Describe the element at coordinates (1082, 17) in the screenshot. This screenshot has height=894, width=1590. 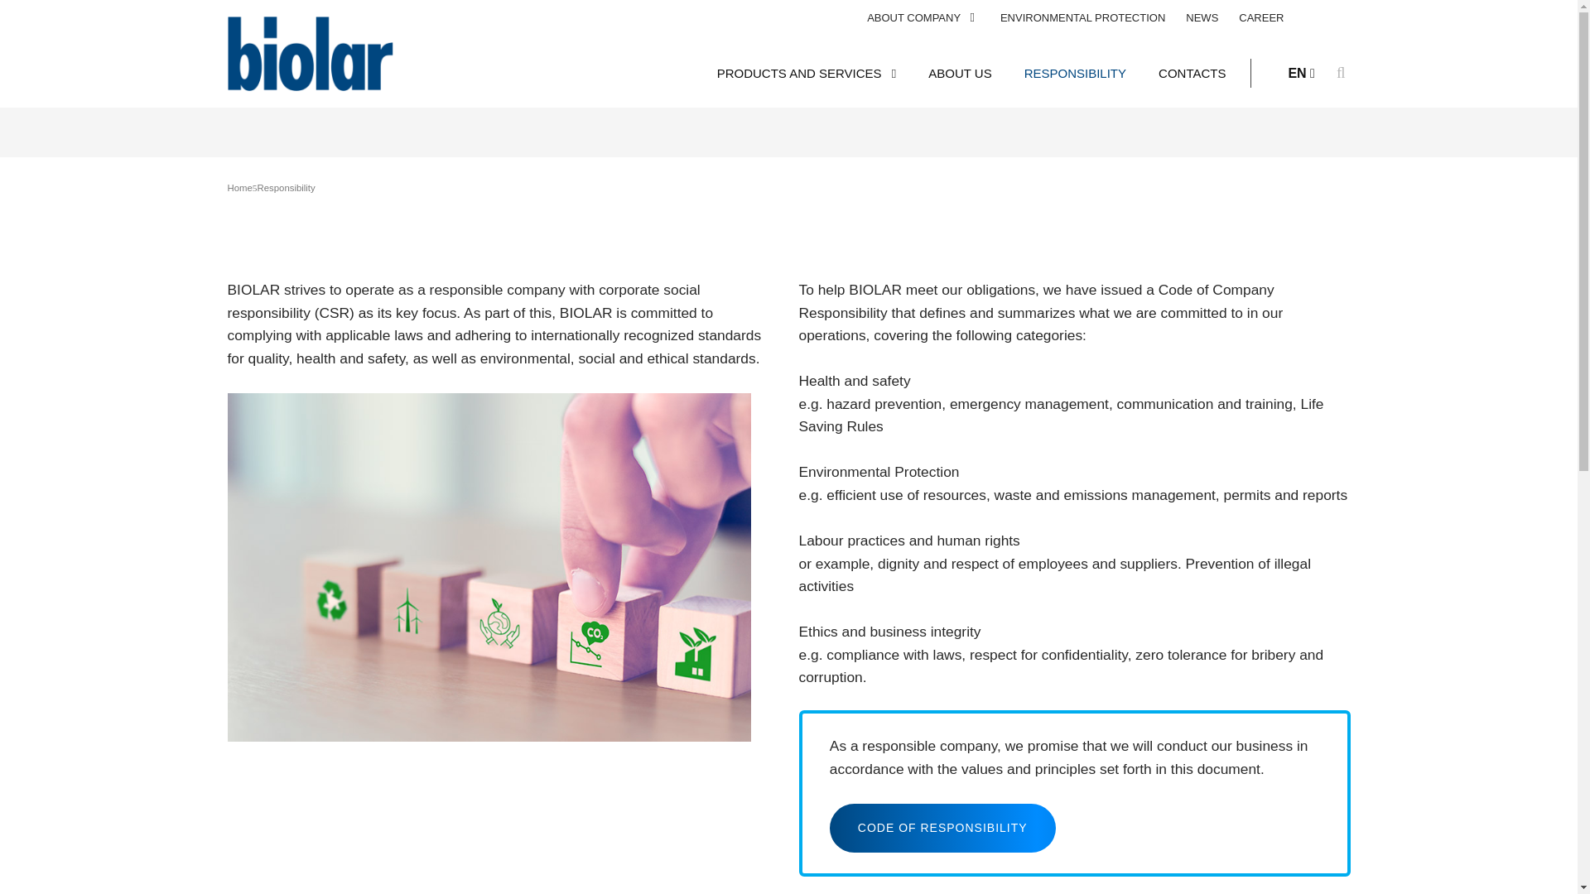
I see `ENVIRONMENTAL PROTECTION` at that location.